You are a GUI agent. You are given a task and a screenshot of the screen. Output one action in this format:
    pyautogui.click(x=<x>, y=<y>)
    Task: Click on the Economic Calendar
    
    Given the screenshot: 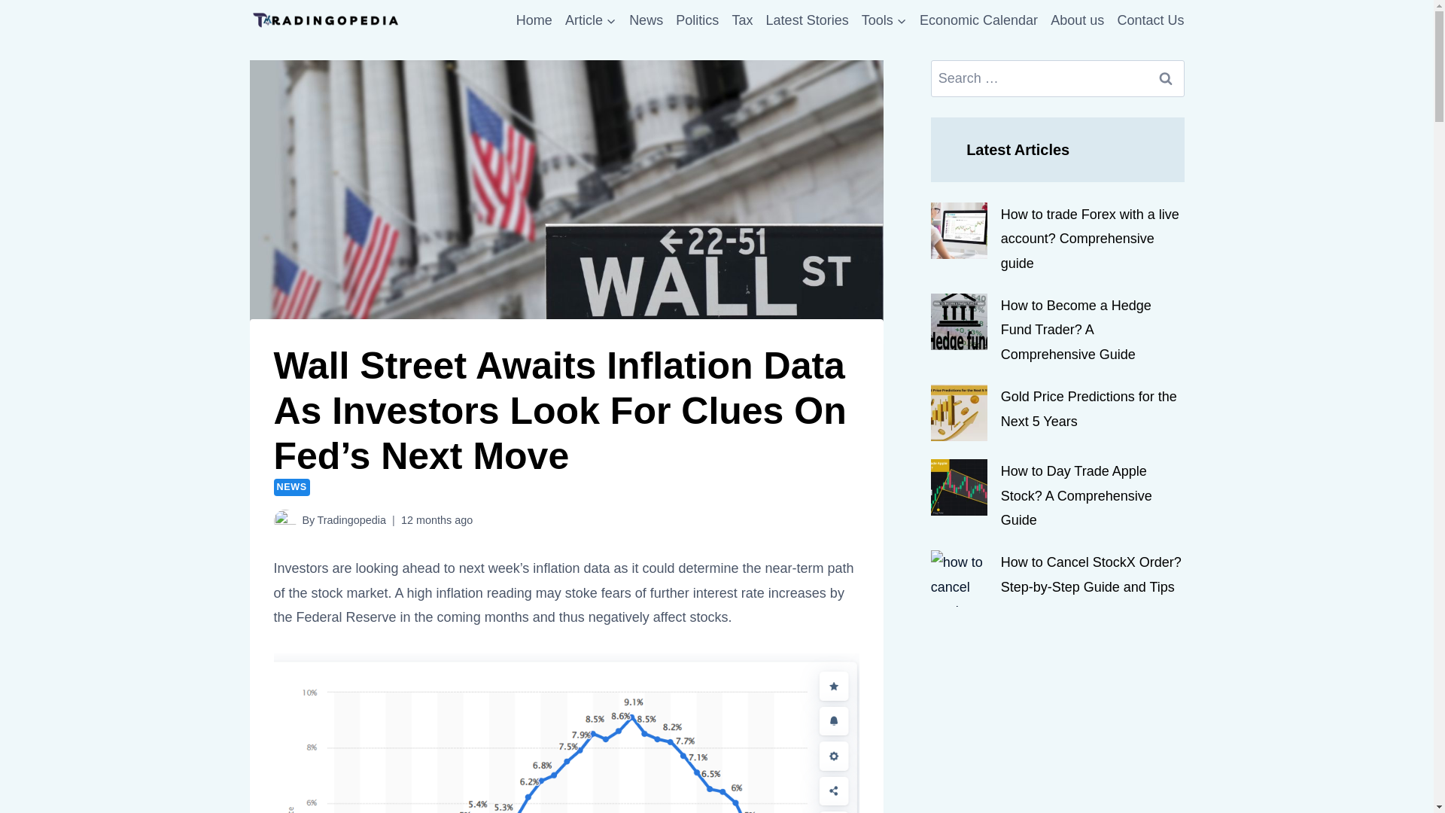 What is the action you would take?
    pyautogui.click(x=978, y=20)
    